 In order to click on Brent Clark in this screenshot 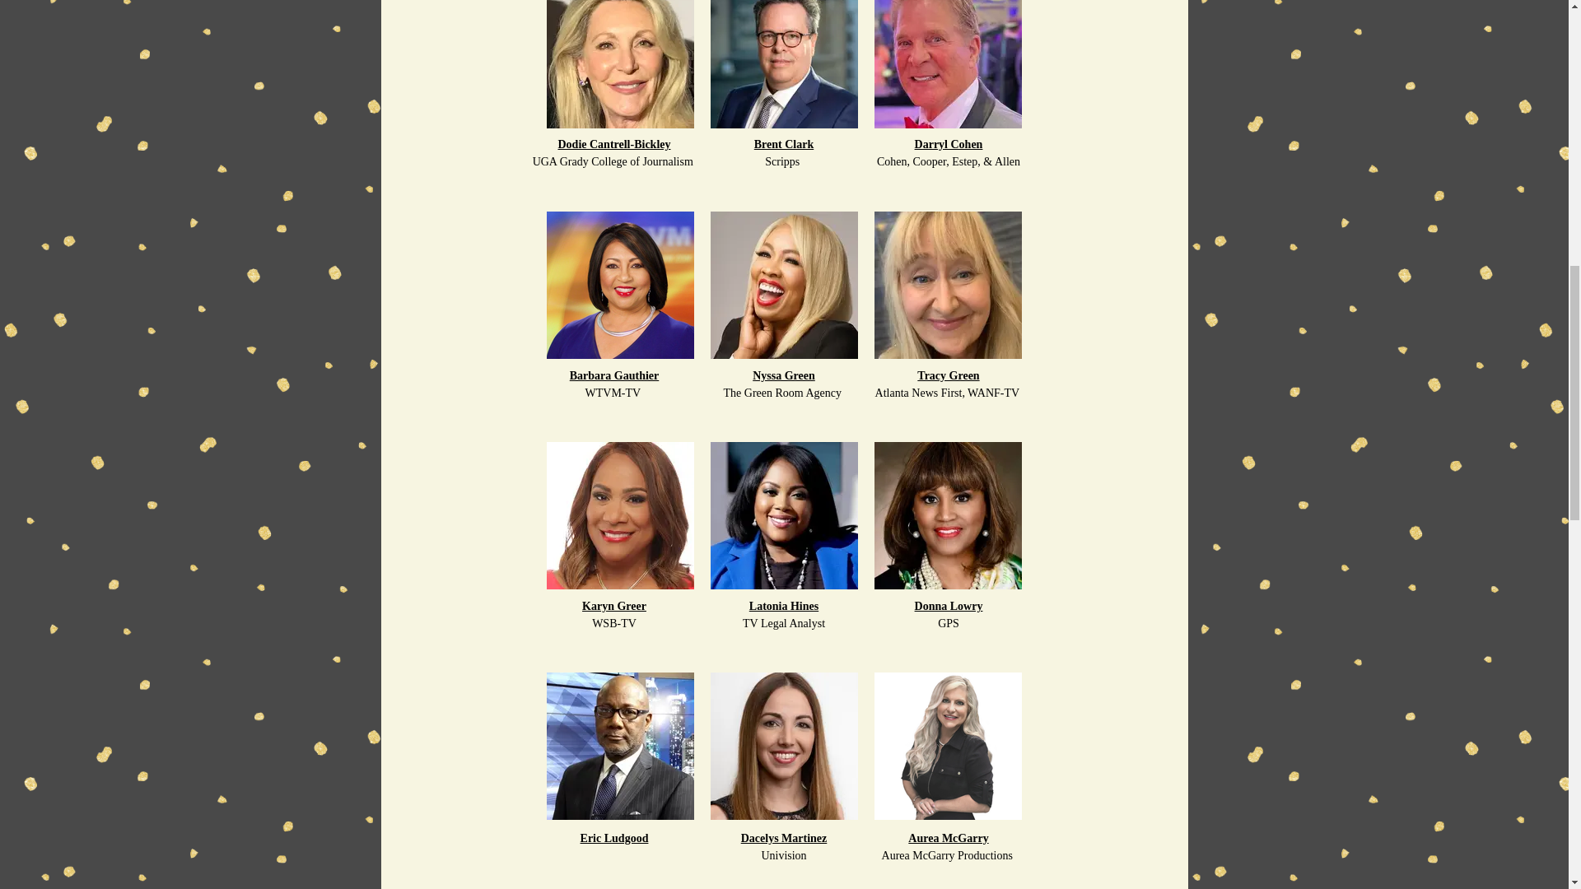, I will do `click(784, 143)`.